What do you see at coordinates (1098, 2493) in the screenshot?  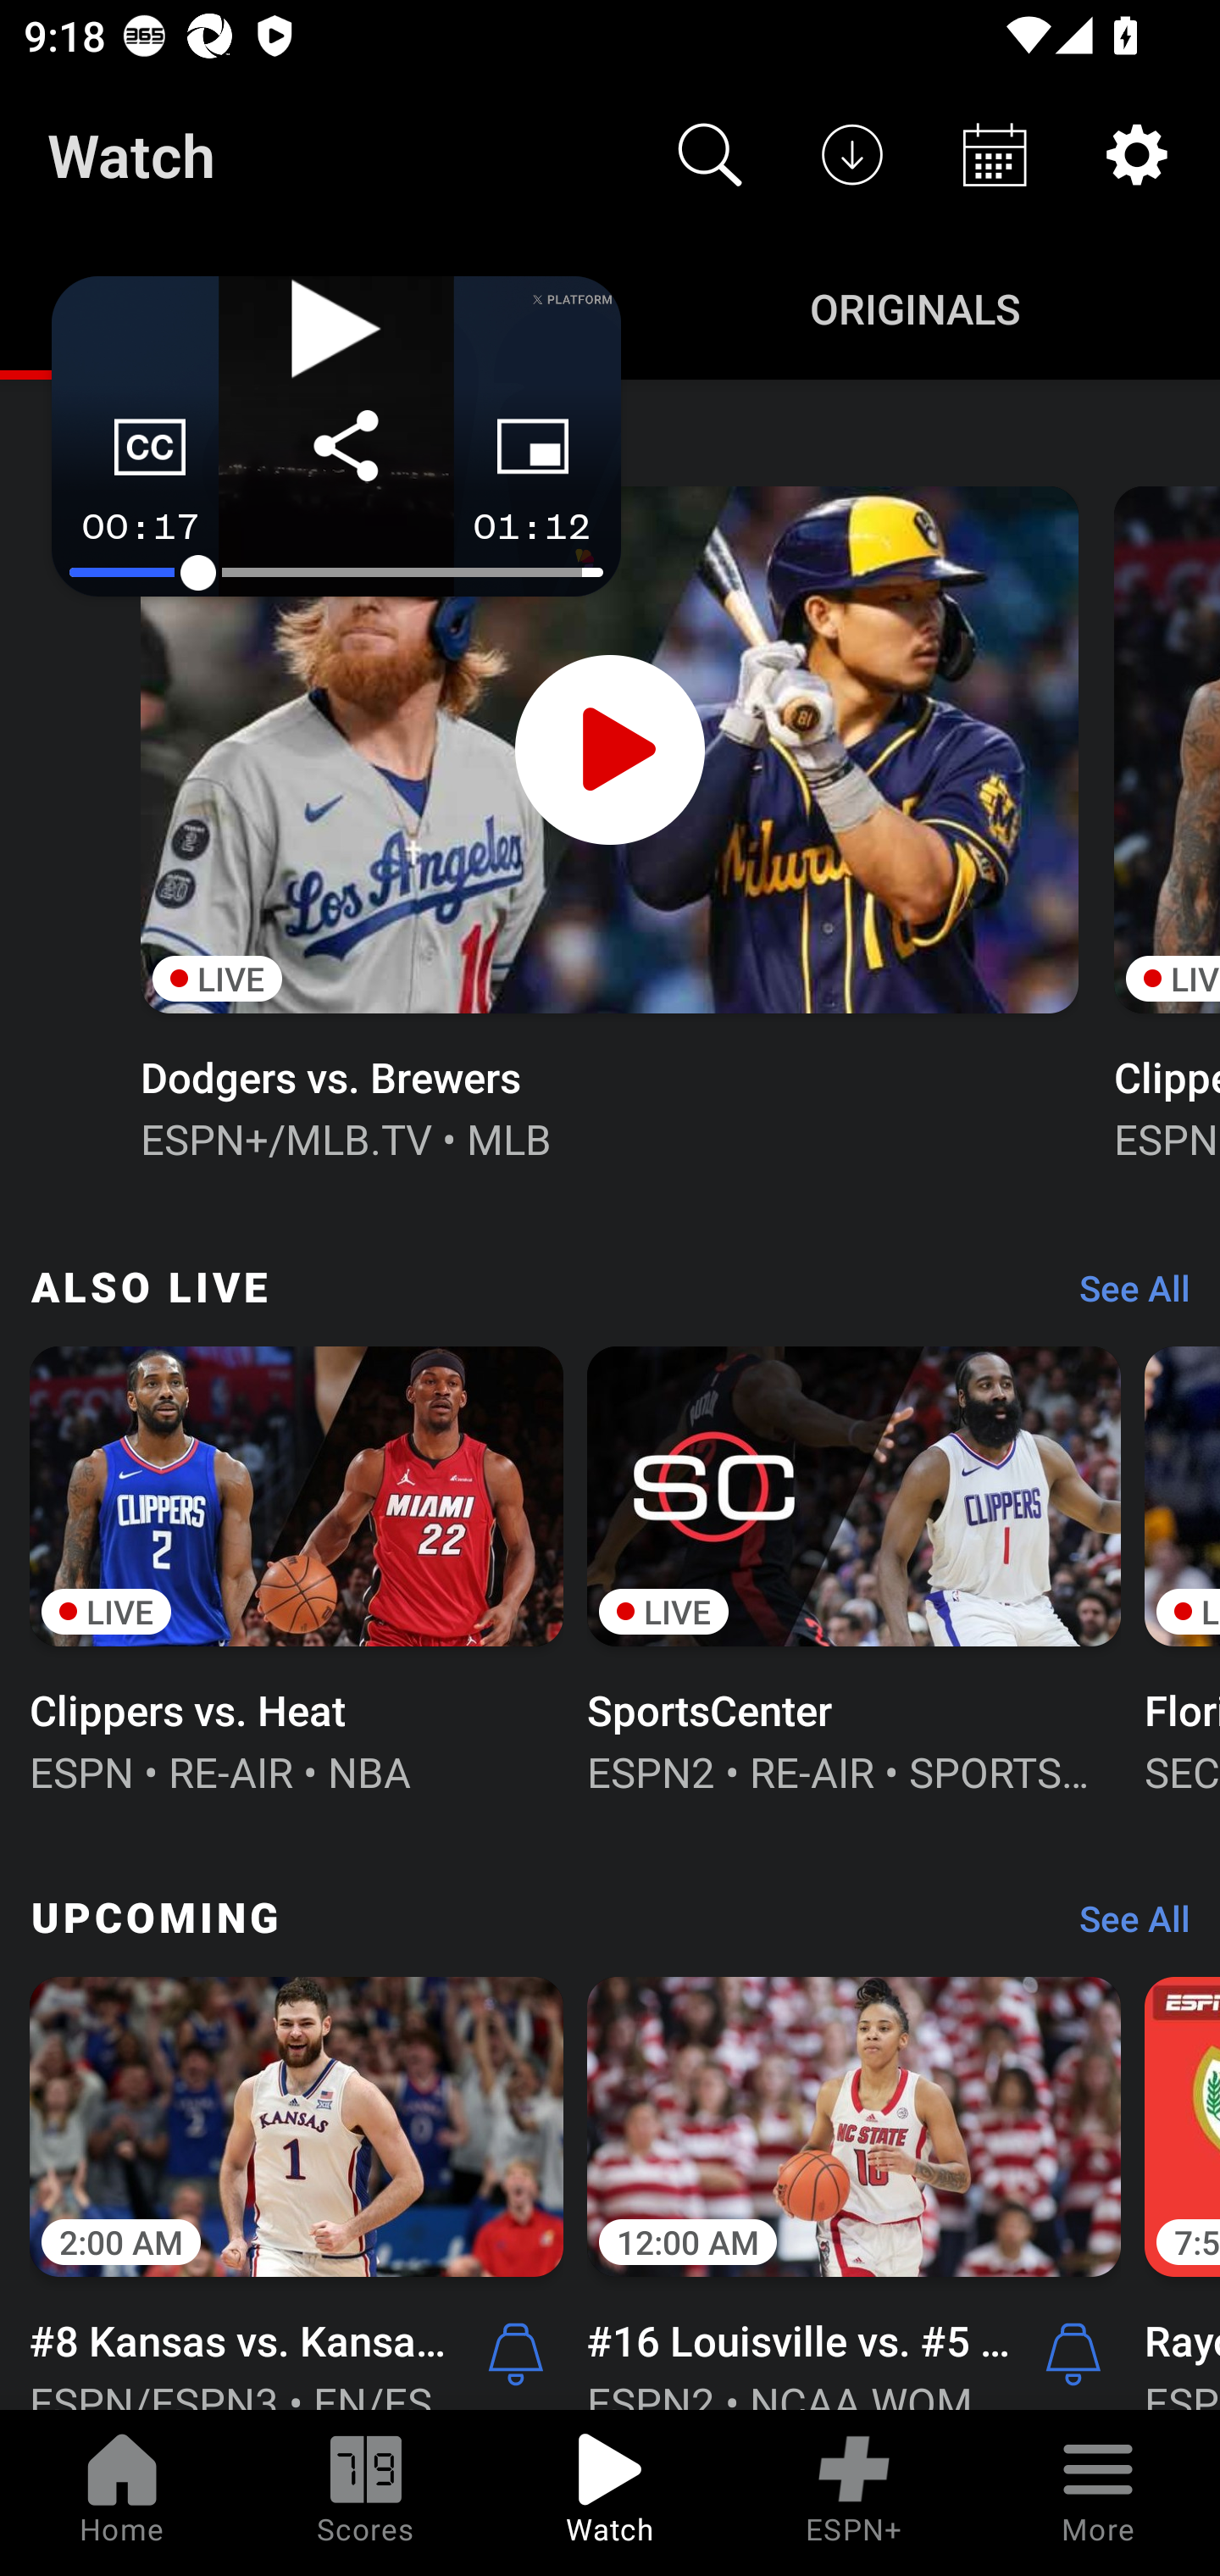 I see `More` at bounding box center [1098, 2493].